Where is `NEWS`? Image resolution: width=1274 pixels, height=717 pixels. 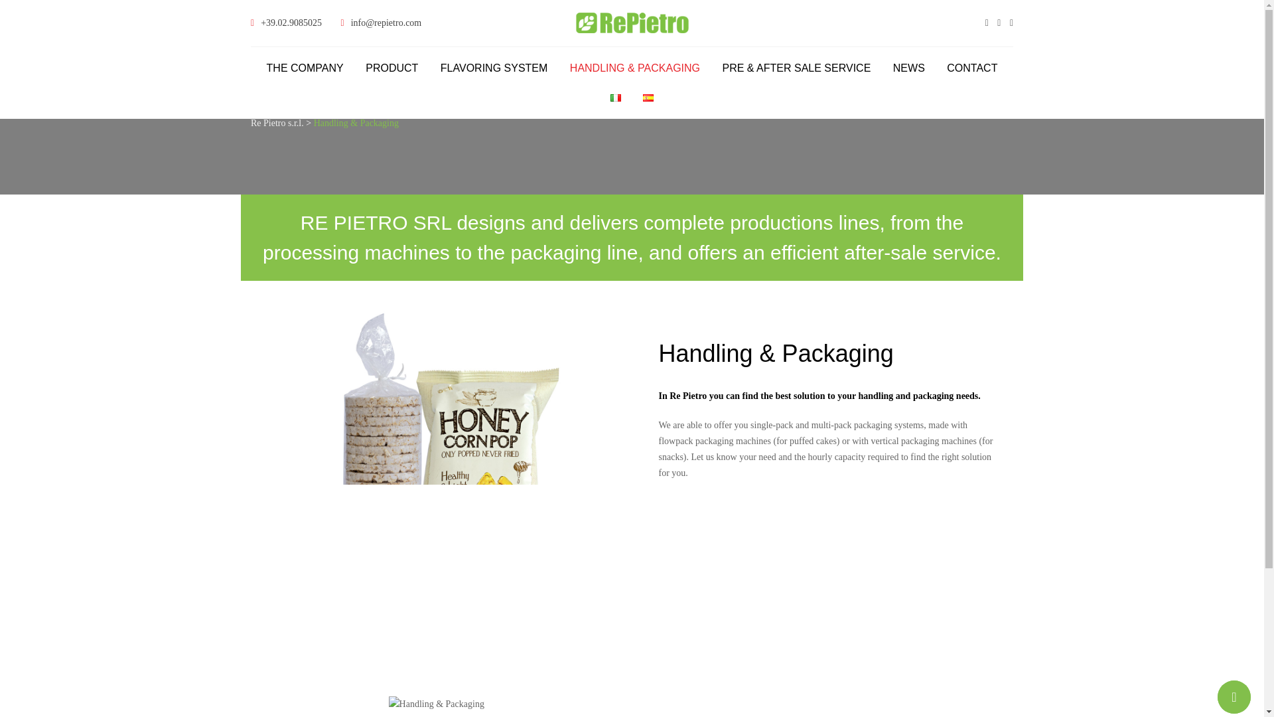
NEWS is located at coordinates (909, 74).